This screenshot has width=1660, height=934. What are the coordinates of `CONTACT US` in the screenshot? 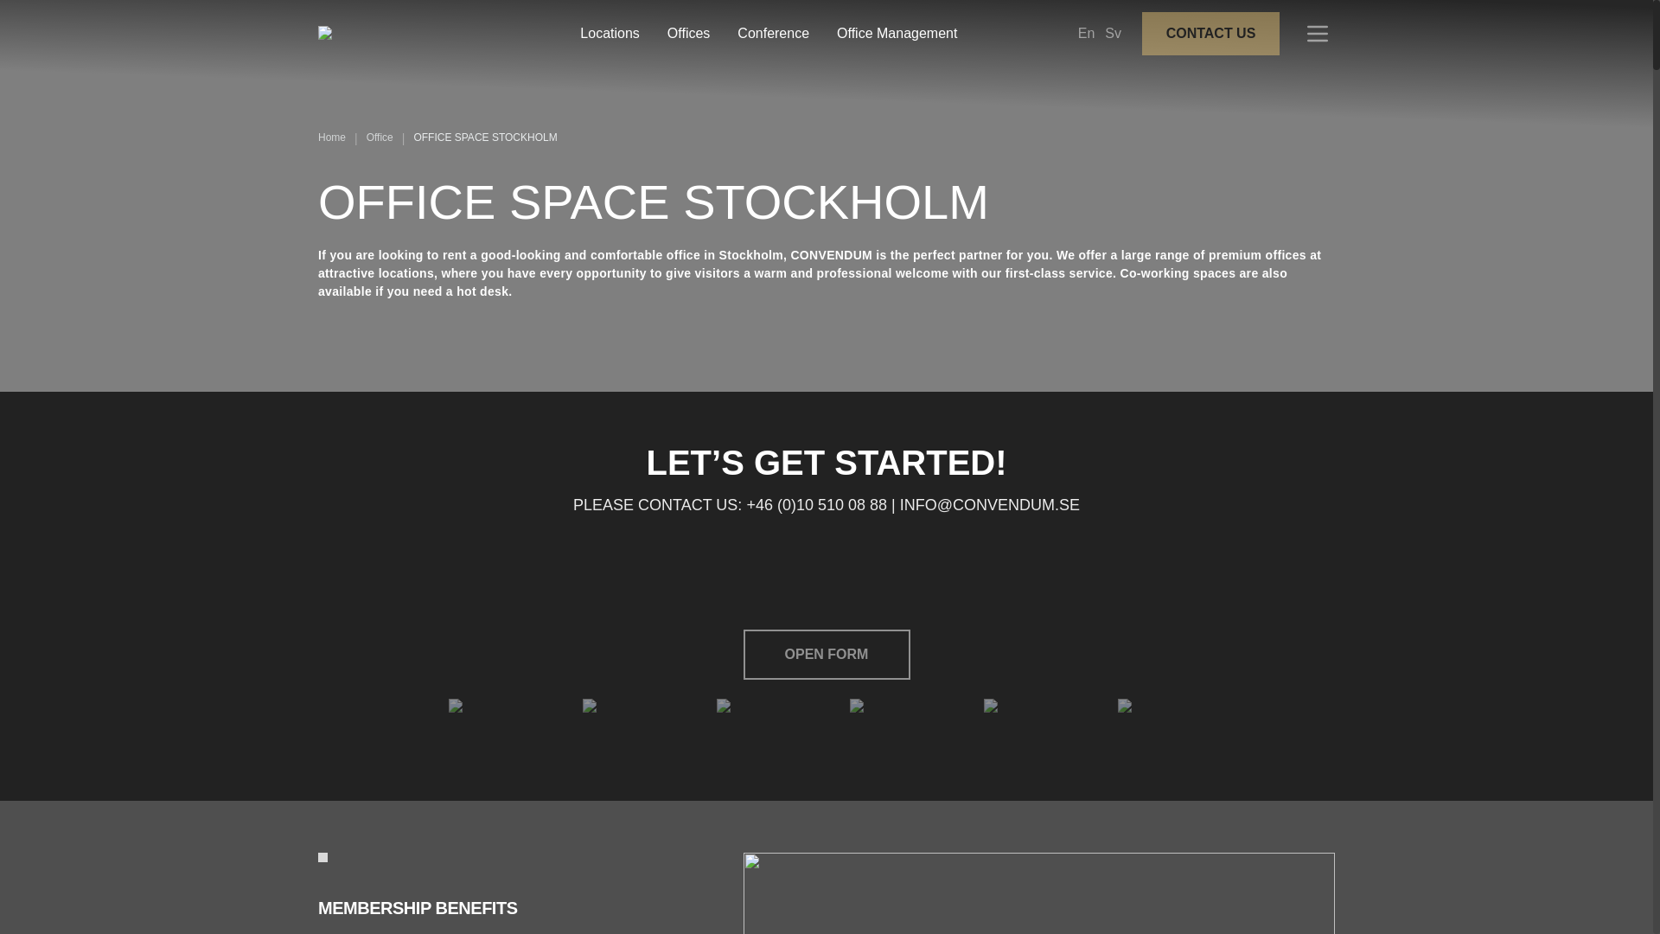 It's located at (1210, 33).